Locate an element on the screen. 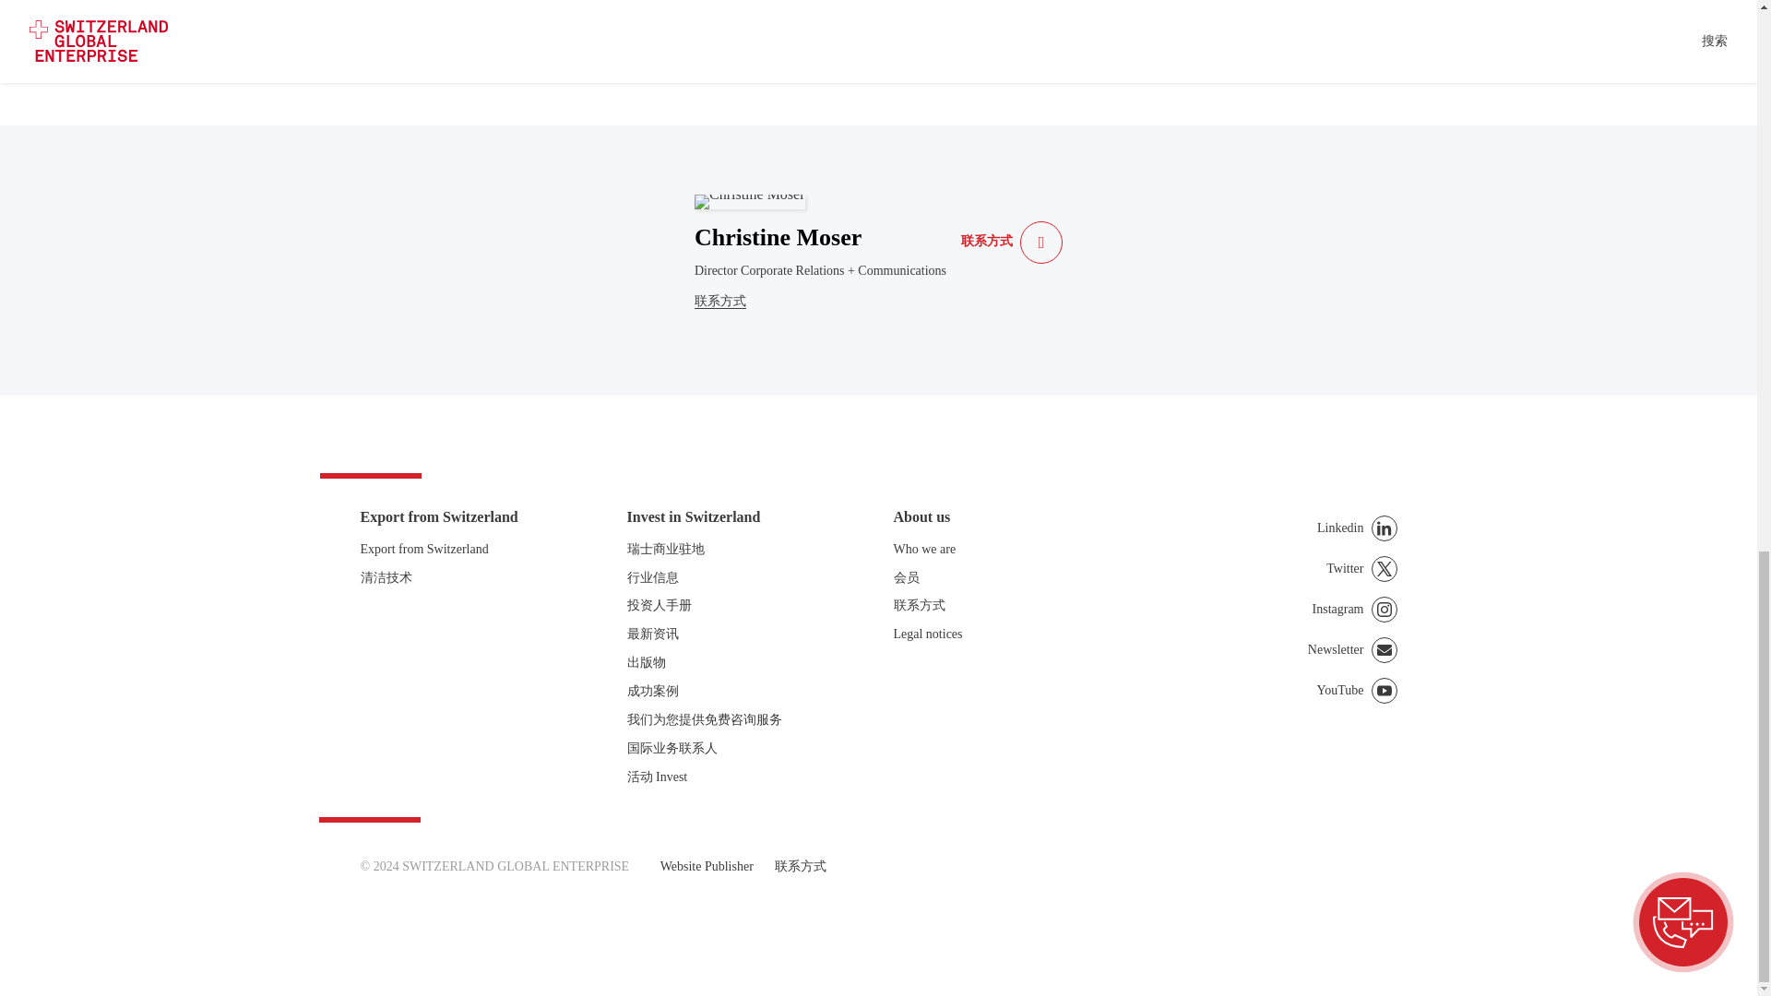  Export from Switzerland is located at coordinates (470, 550).